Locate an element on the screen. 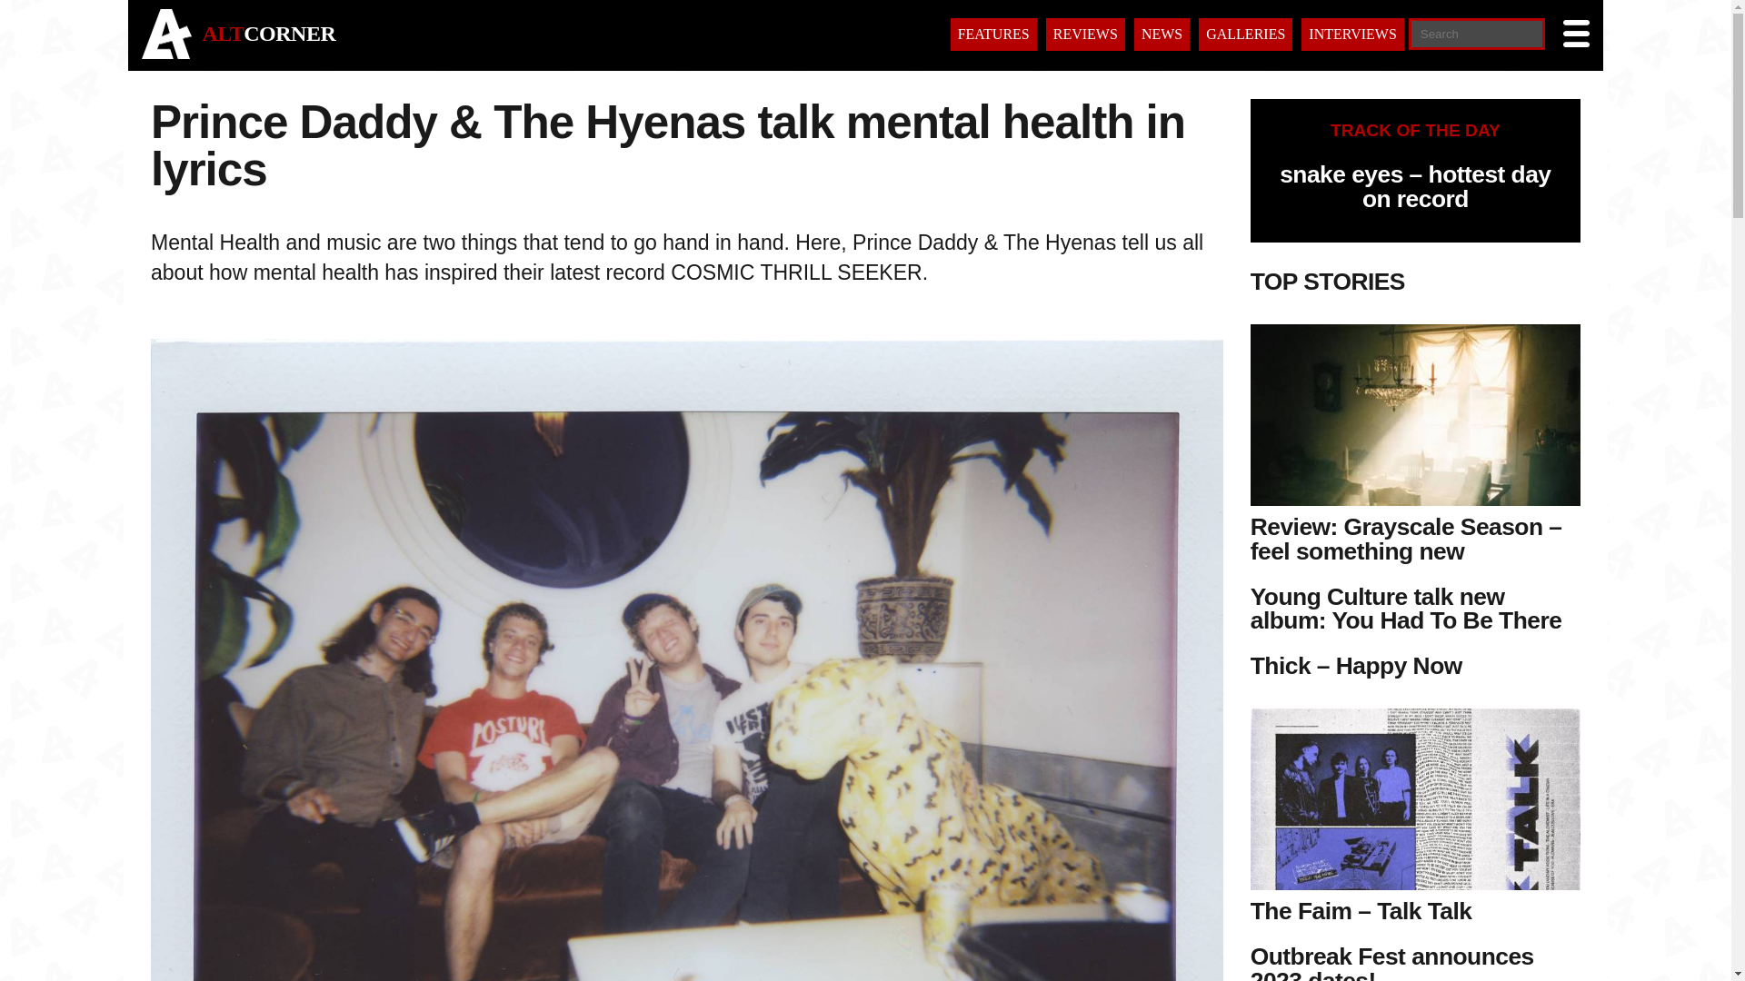 This screenshot has width=1745, height=981. FEATURES is located at coordinates (993, 35).